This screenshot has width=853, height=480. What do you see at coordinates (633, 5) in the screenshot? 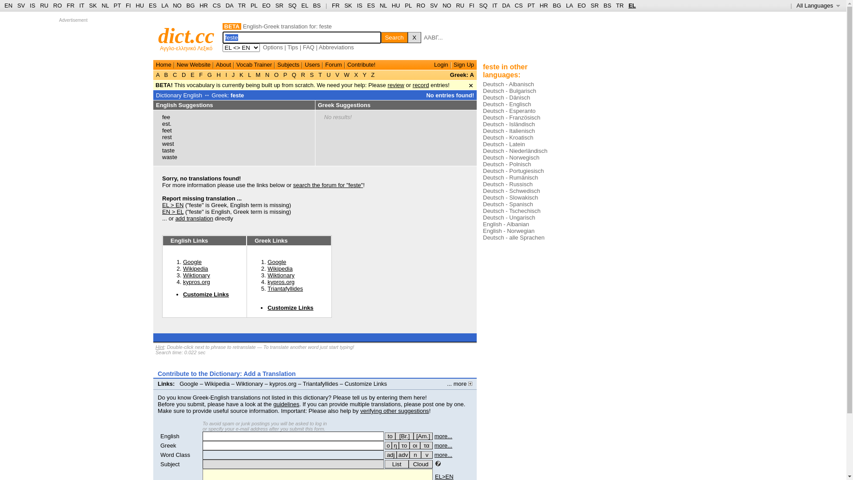
I see `EL` at bounding box center [633, 5].